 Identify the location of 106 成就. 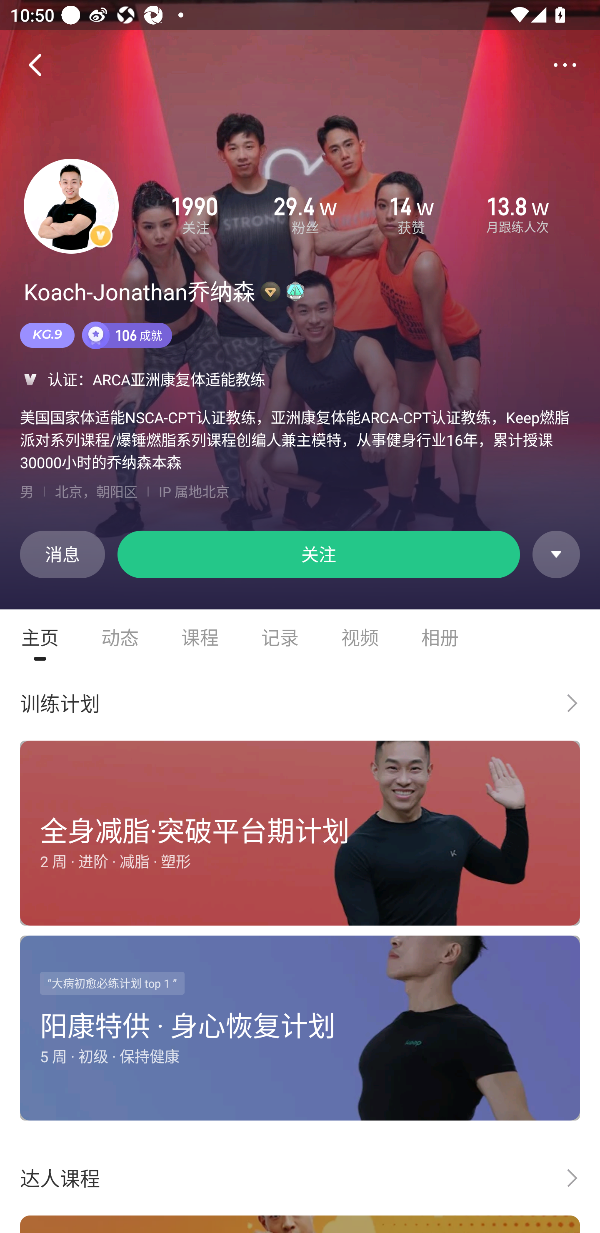
(127, 335).